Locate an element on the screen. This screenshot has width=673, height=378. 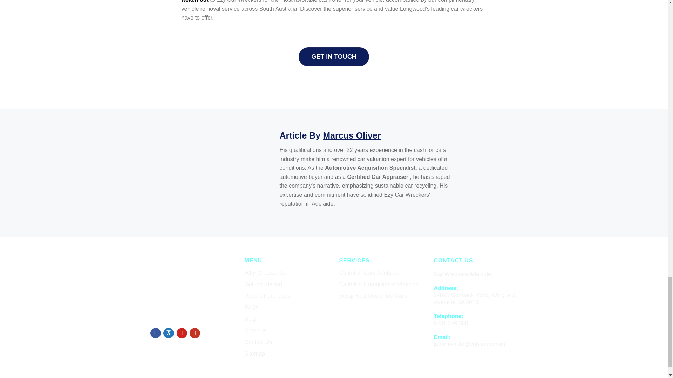
Follow on Pinterest is located at coordinates (182, 333).